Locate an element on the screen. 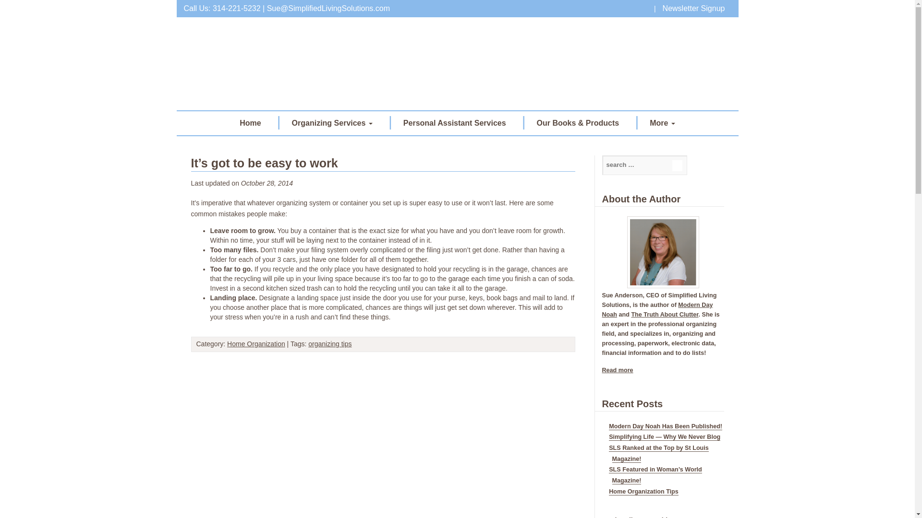 The height and width of the screenshot is (518, 922). Search is located at coordinates (677, 165).